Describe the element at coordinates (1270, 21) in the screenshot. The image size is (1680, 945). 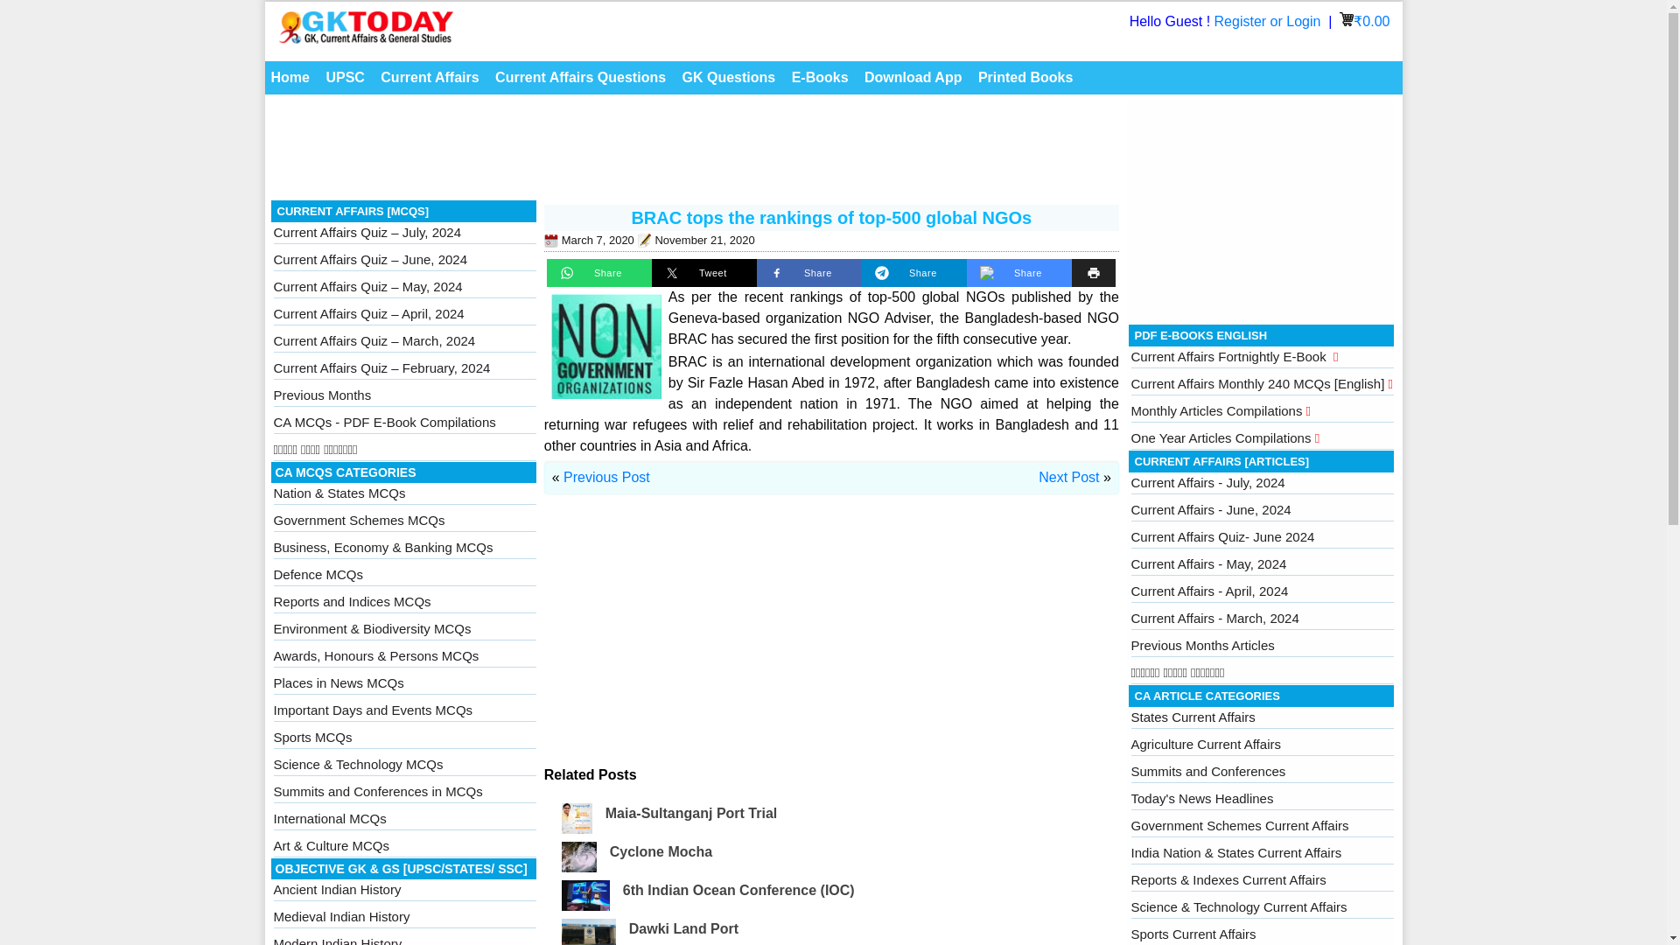
I see `Register or Login` at that location.